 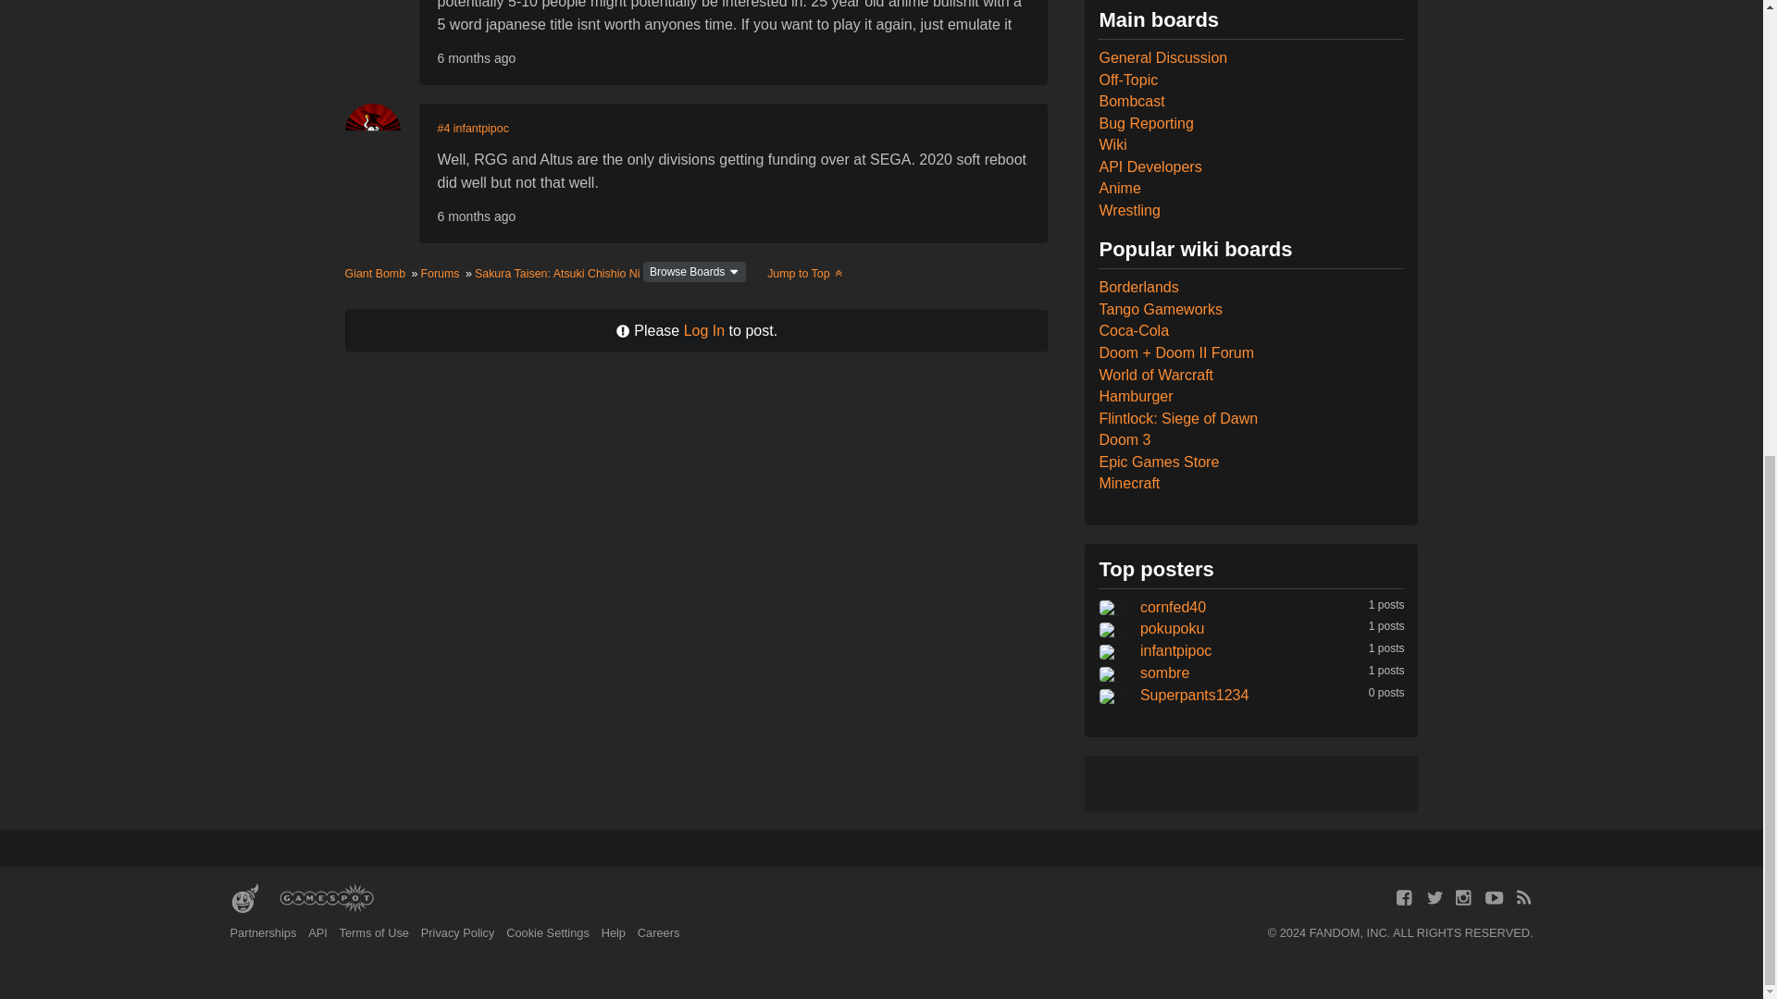 I want to click on Jan 20, 2024, 12:34am, so click(x=476, y=216).